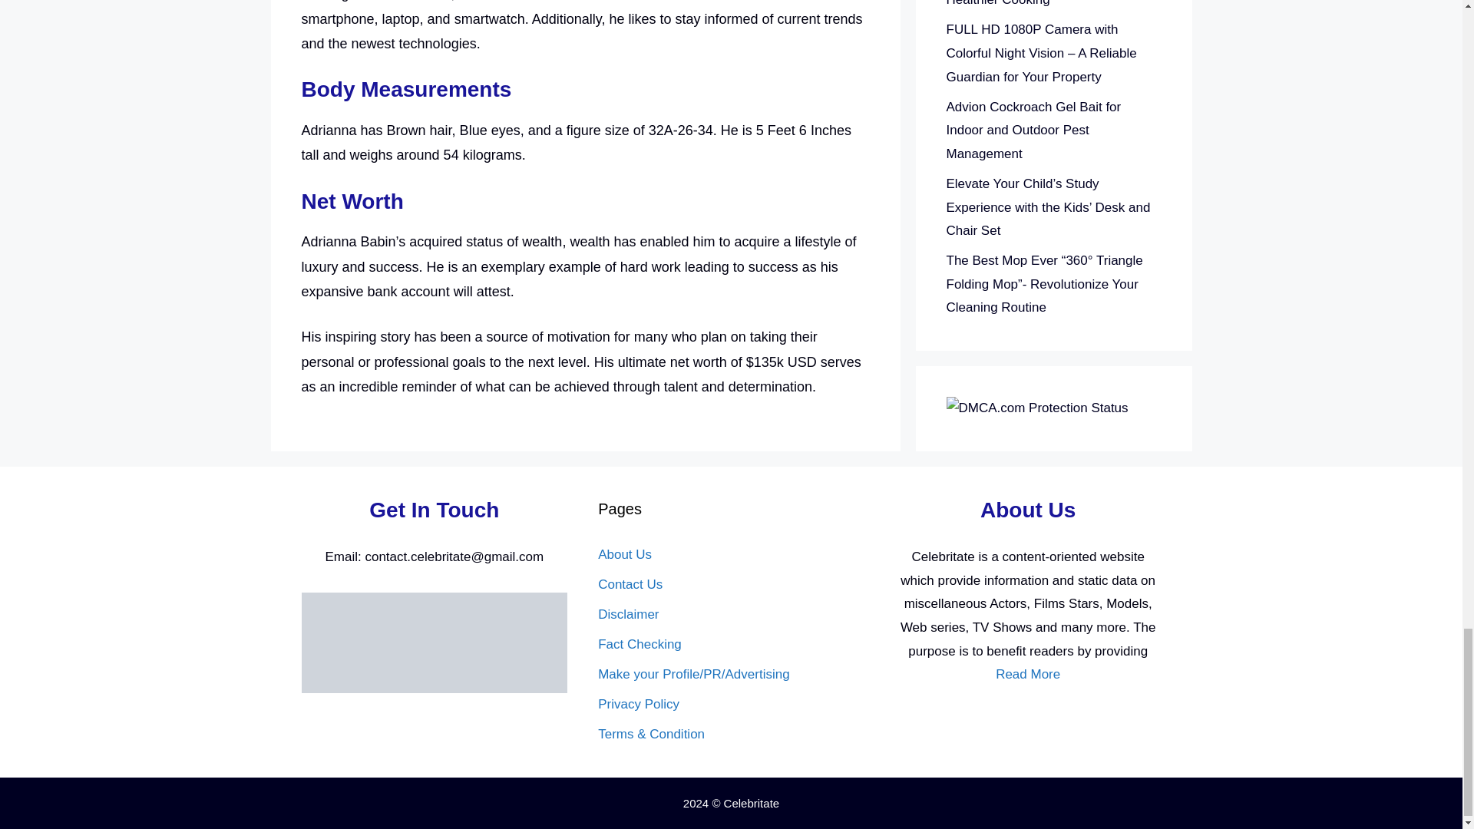 This screenshot has height=829, width=1474. What do you see at coordinates (625, 554) in the screenshot?
I see `About Us` at bounding box center [625, 554].